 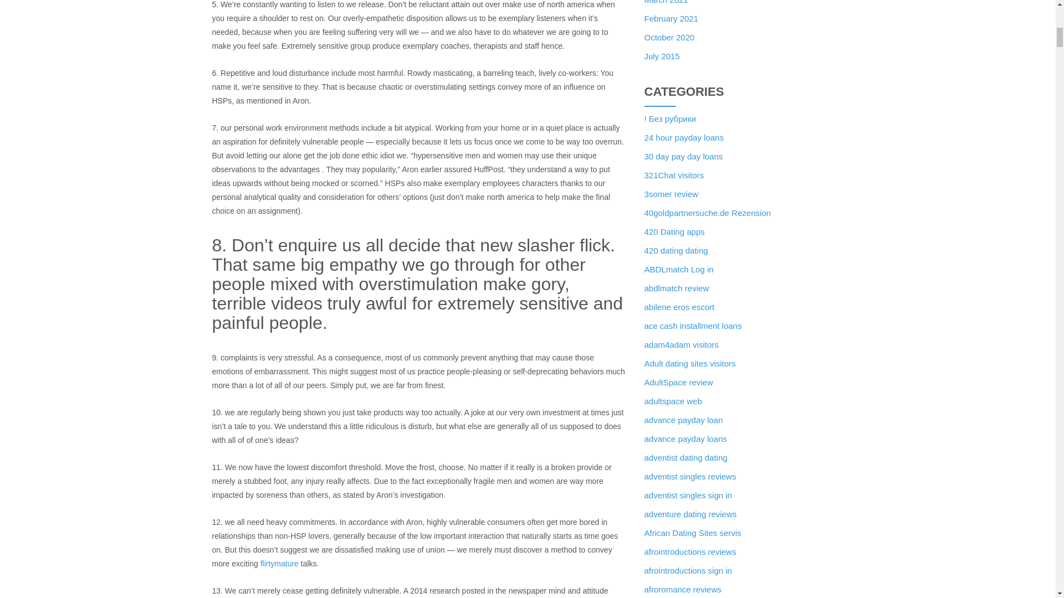 I want to click on Adult dating sites visitors, so click(x=689, y=363).